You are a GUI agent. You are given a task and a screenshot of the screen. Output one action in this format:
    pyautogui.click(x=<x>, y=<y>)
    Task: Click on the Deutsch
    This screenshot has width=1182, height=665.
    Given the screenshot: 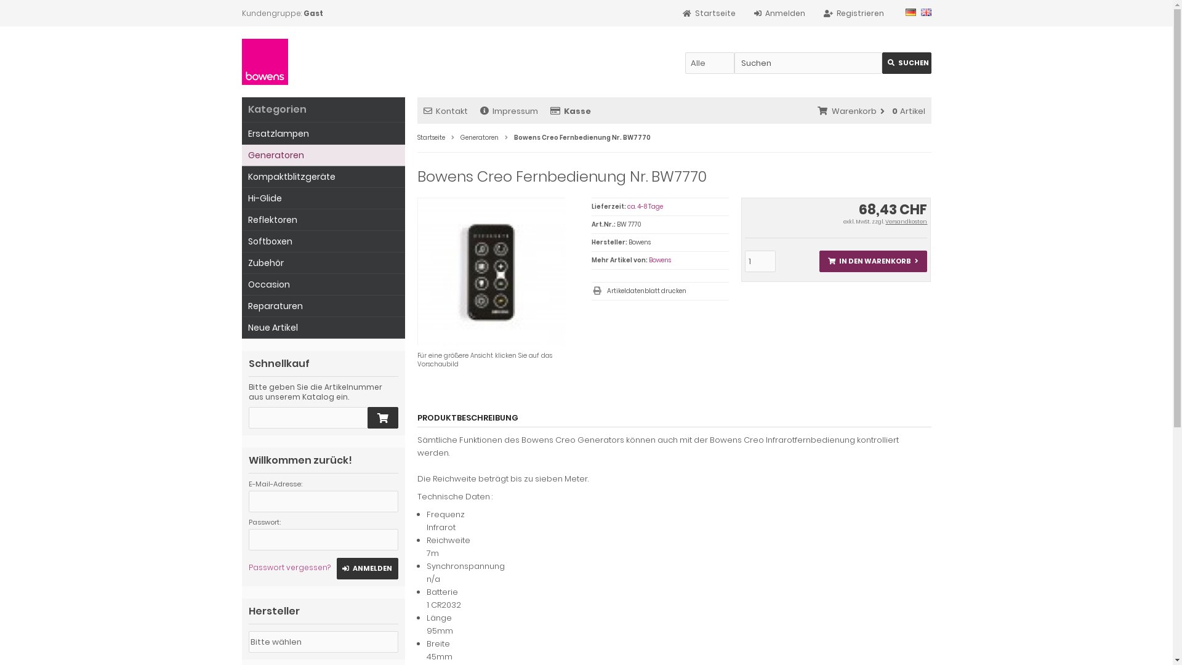 What is the action you would take?
    pyautogui.click(x=910, y=12)
    